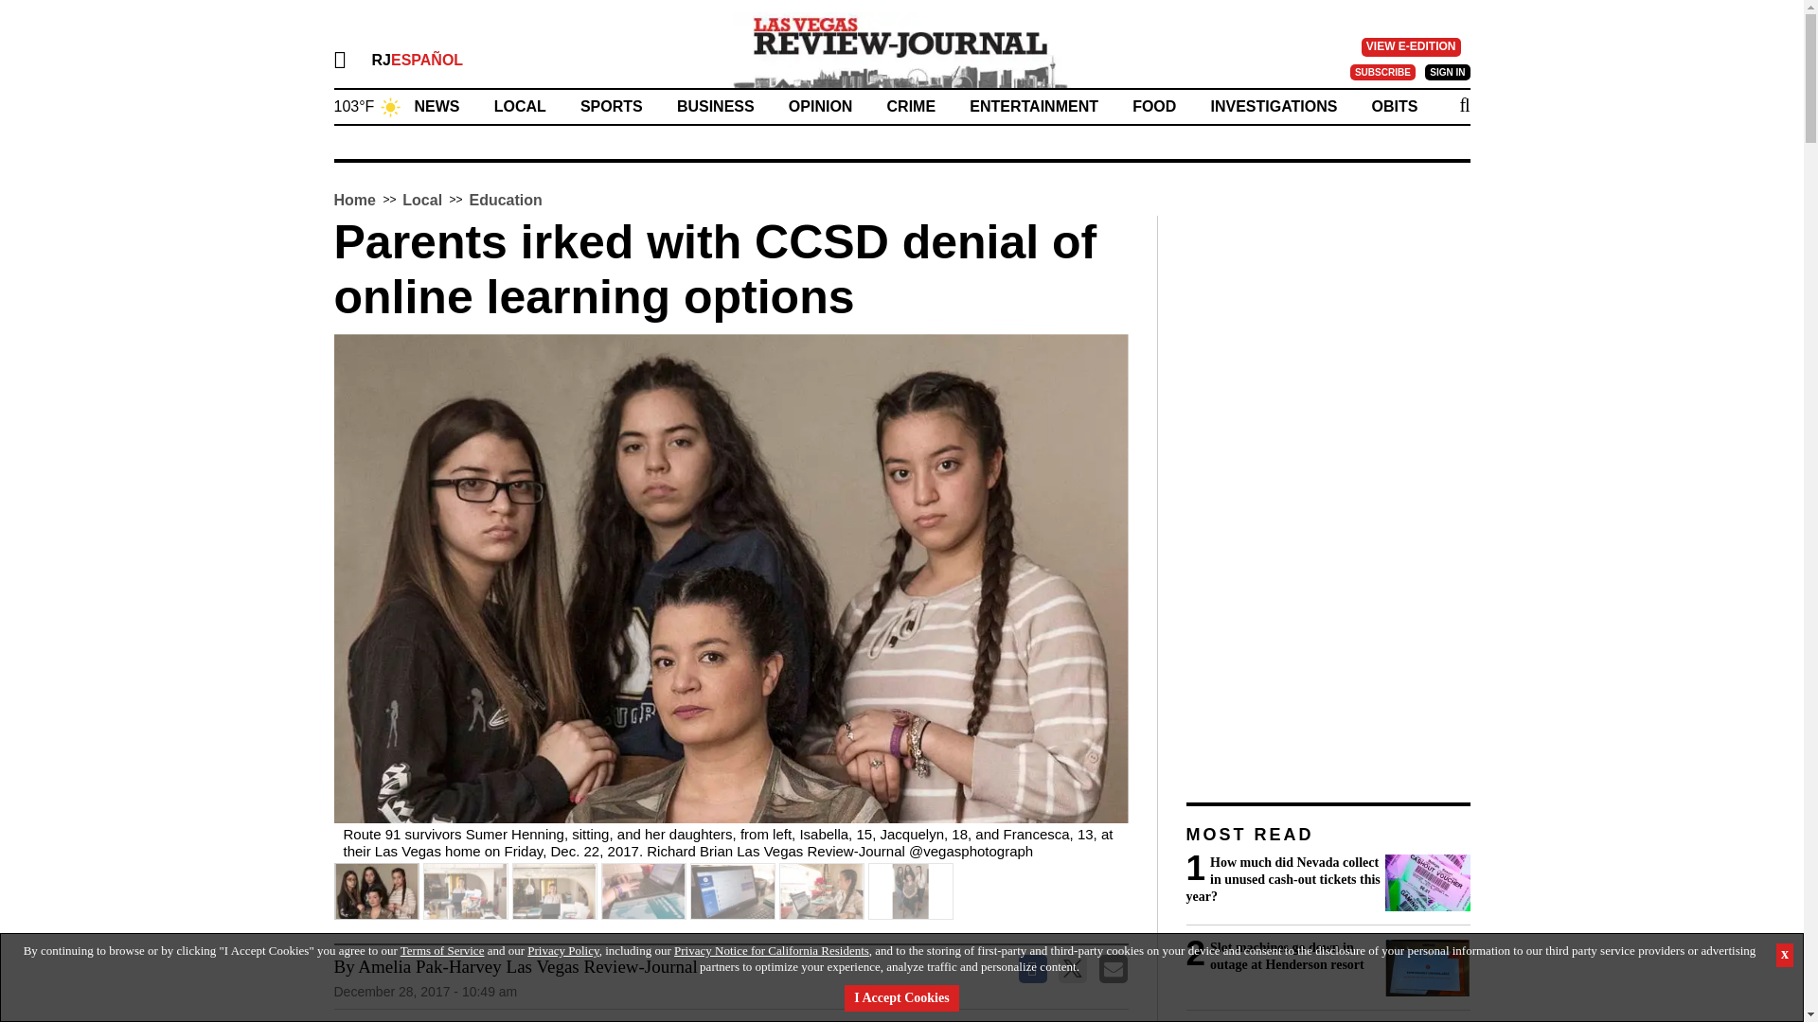  I want to click on Weather Forecast, so click(367, 104).